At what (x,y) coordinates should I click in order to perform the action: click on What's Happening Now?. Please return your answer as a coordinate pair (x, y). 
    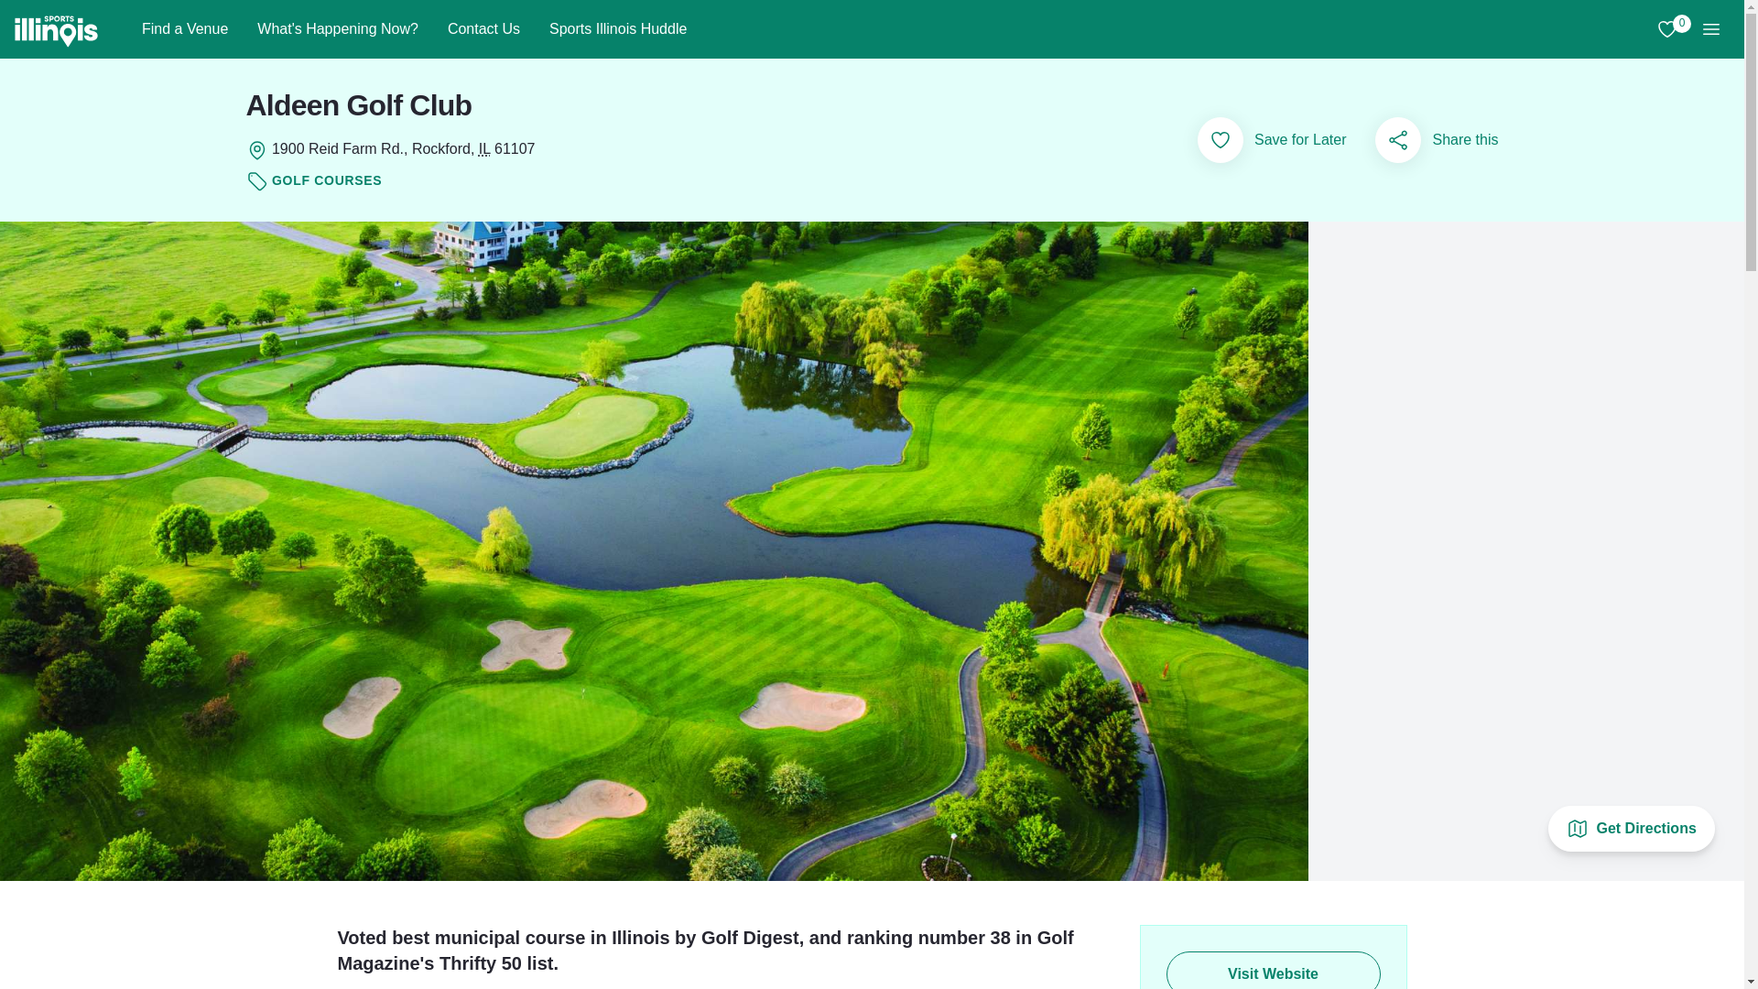
    Looking at the image, I should click on (483, 29).